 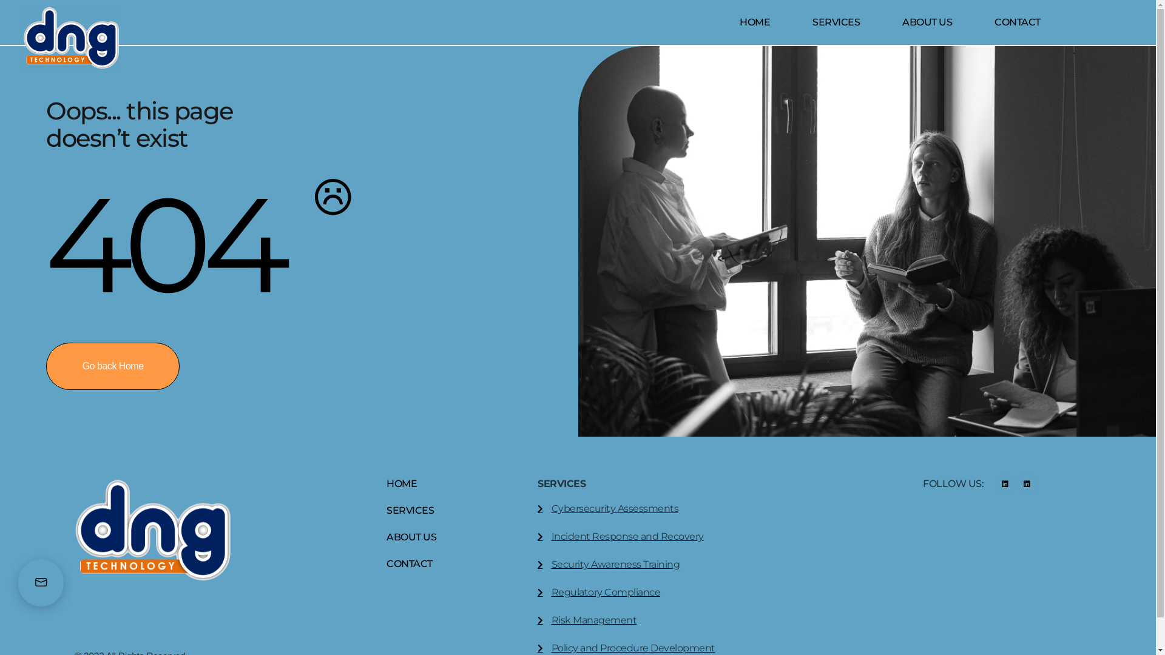 I want to click on dng-tech-trans, so click(x=72, y=38).